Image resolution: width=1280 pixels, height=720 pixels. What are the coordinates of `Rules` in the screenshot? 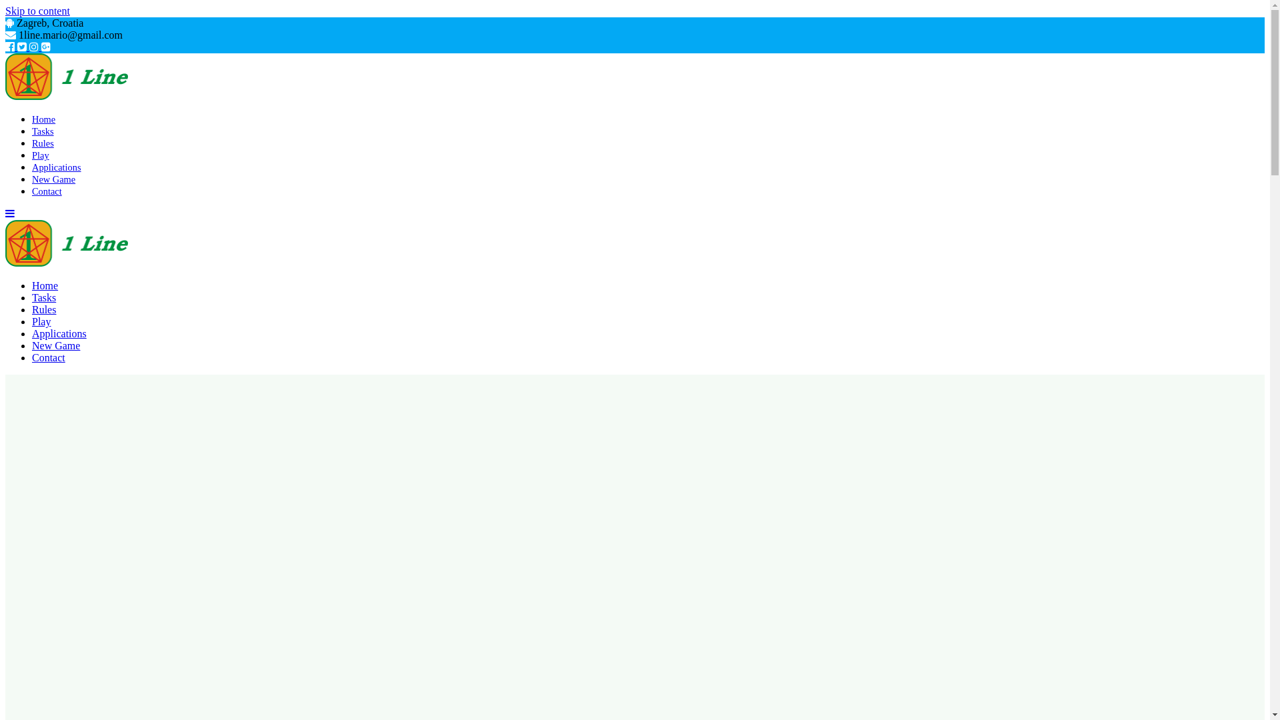 It's located at (44, 309).